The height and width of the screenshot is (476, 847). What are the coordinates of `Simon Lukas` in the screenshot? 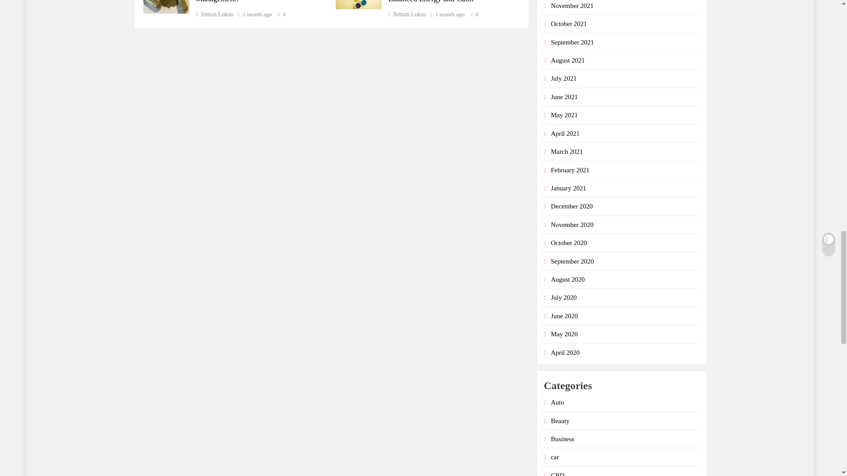 It's located at (407, 14).